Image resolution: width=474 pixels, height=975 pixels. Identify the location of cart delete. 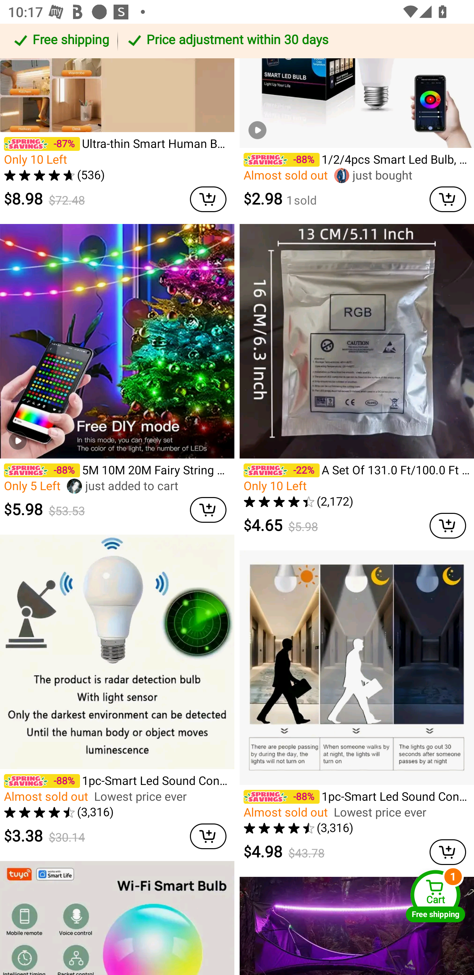
(448, 199).